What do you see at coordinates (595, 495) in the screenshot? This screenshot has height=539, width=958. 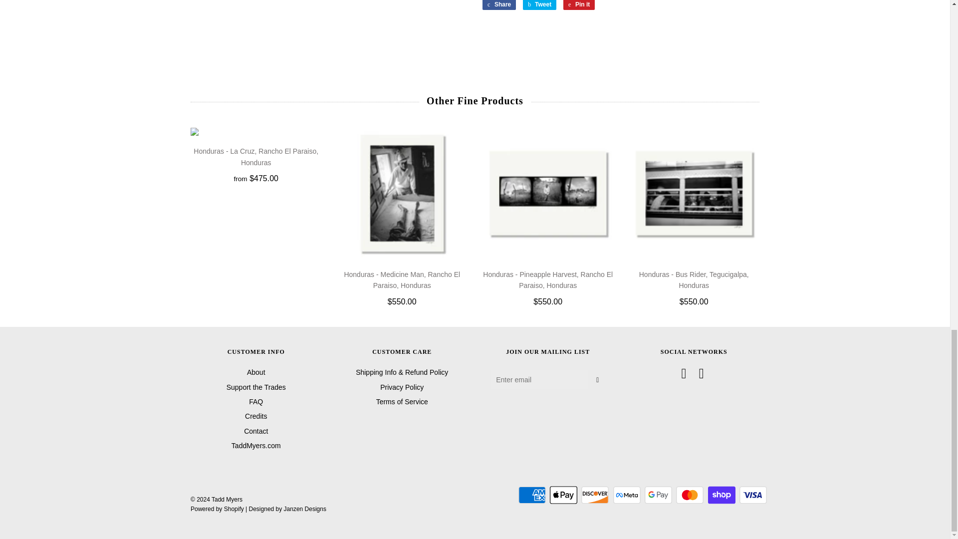 I see `Discover` at bounding box center [595, 495].